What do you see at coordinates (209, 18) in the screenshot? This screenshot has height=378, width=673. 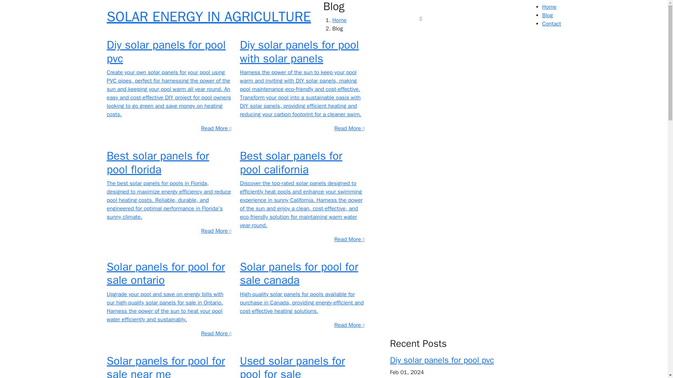 I see `SOLAR ENERGY IN AGRICULTURE` at bounding box center [209, 18].